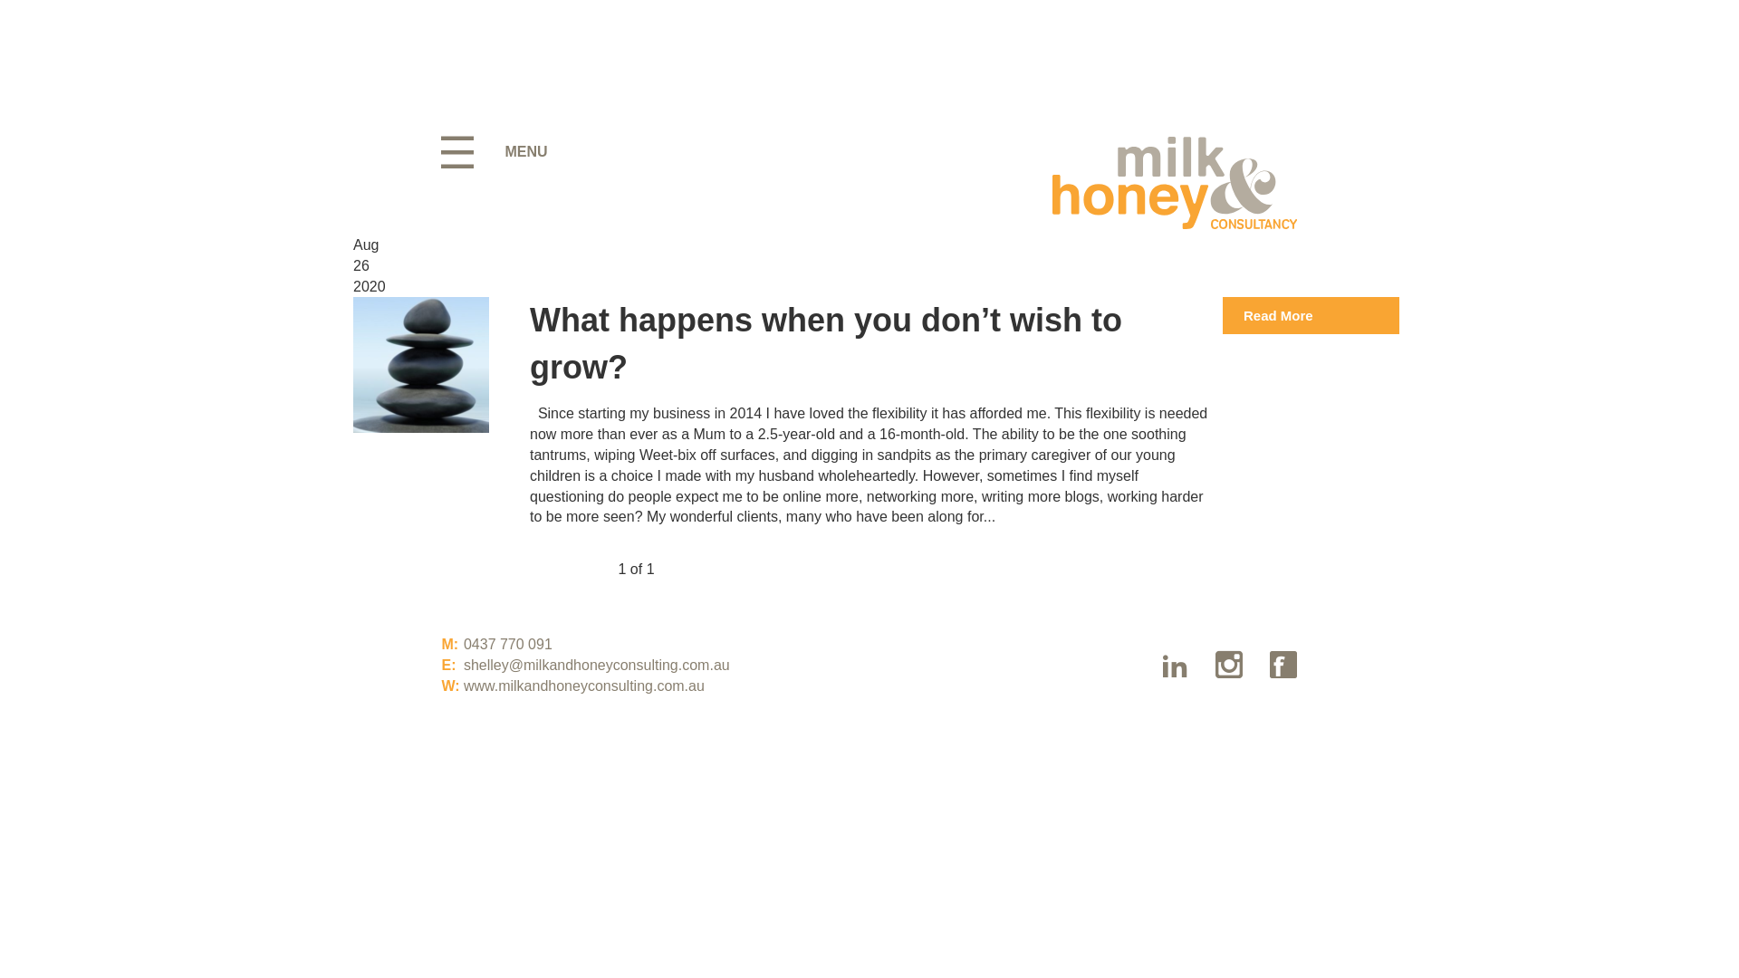 The height and width of the screenshot is (978, 1739). I want to click on Read More, so click(1311, 315).